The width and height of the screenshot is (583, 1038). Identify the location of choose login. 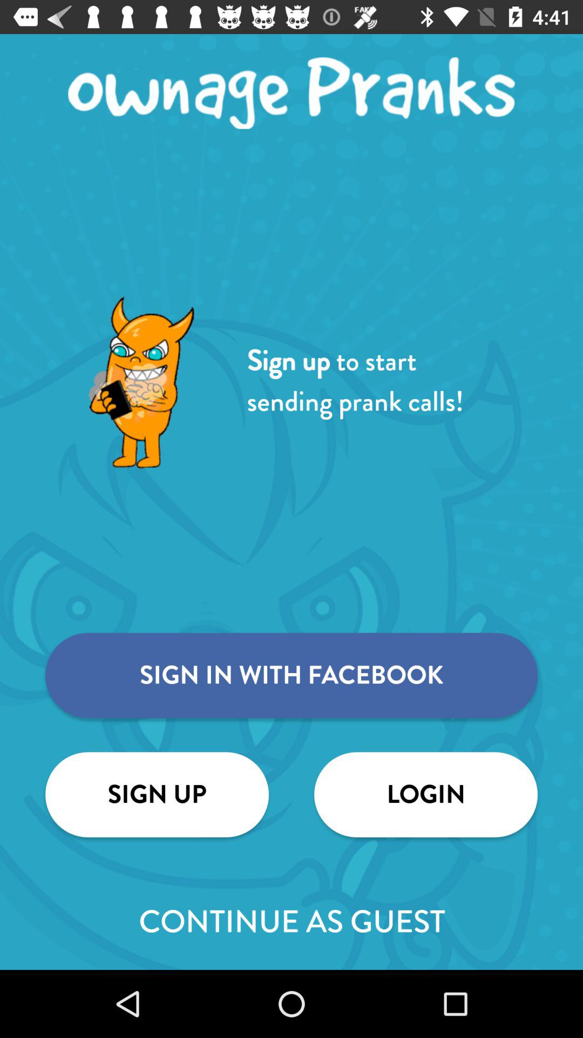
(425, 795).